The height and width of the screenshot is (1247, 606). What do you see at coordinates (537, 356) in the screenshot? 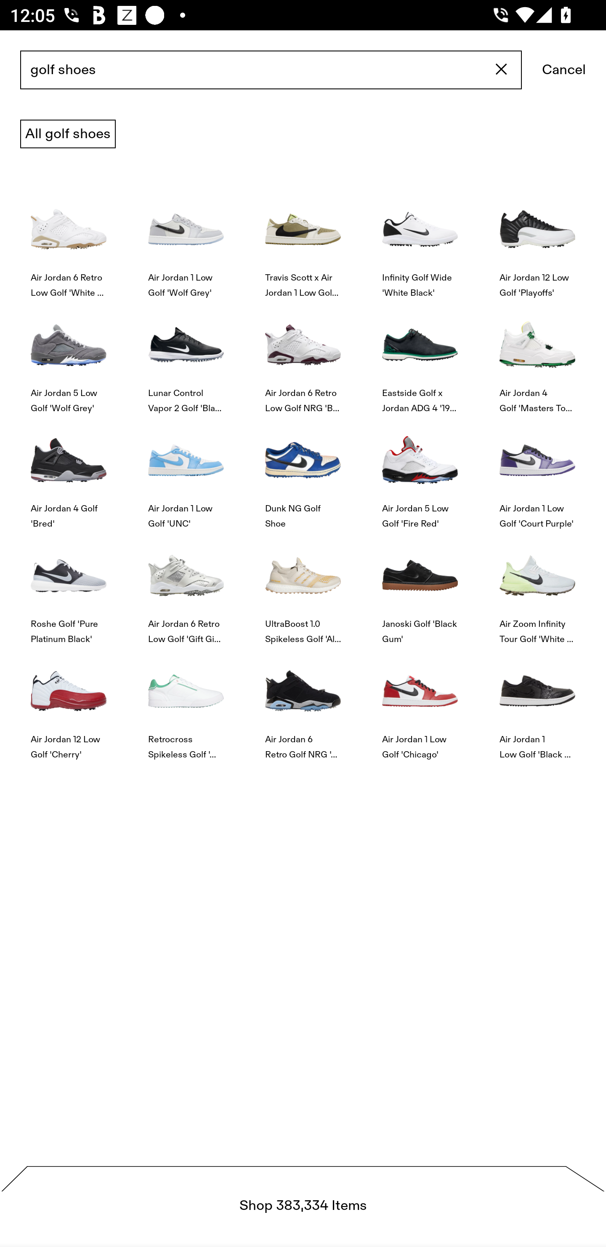
I see `Air Jordan 4 Golf 'Masters Tournament'` at bounding box center [537, 356].